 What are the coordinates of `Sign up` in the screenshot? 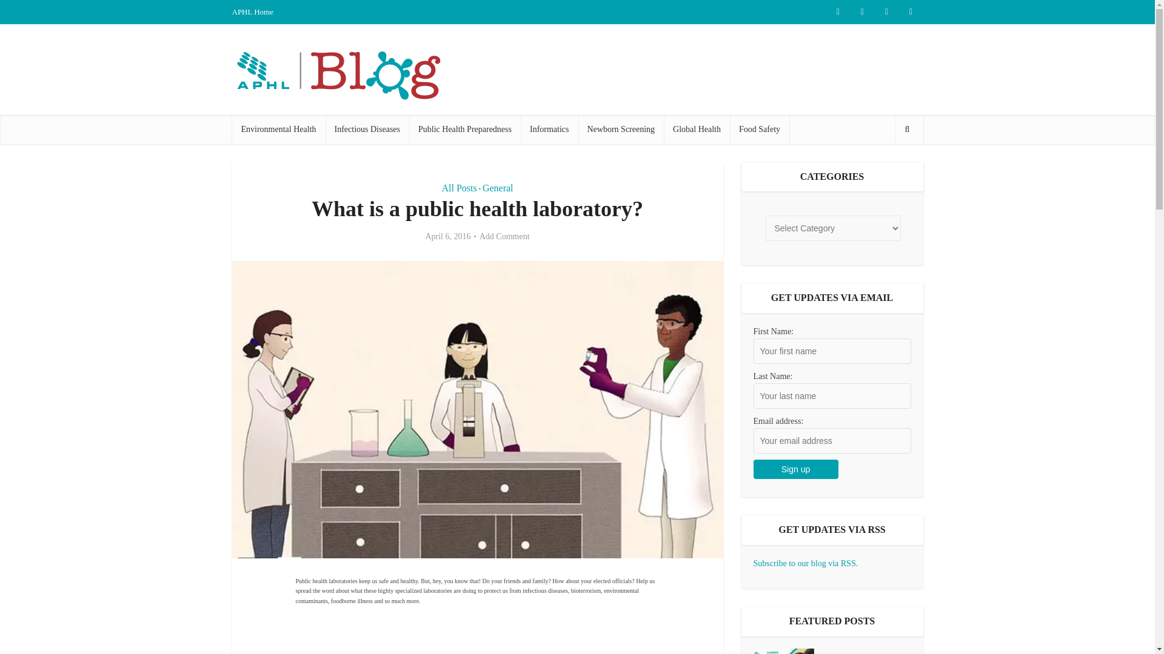 It's located at (795, 469).